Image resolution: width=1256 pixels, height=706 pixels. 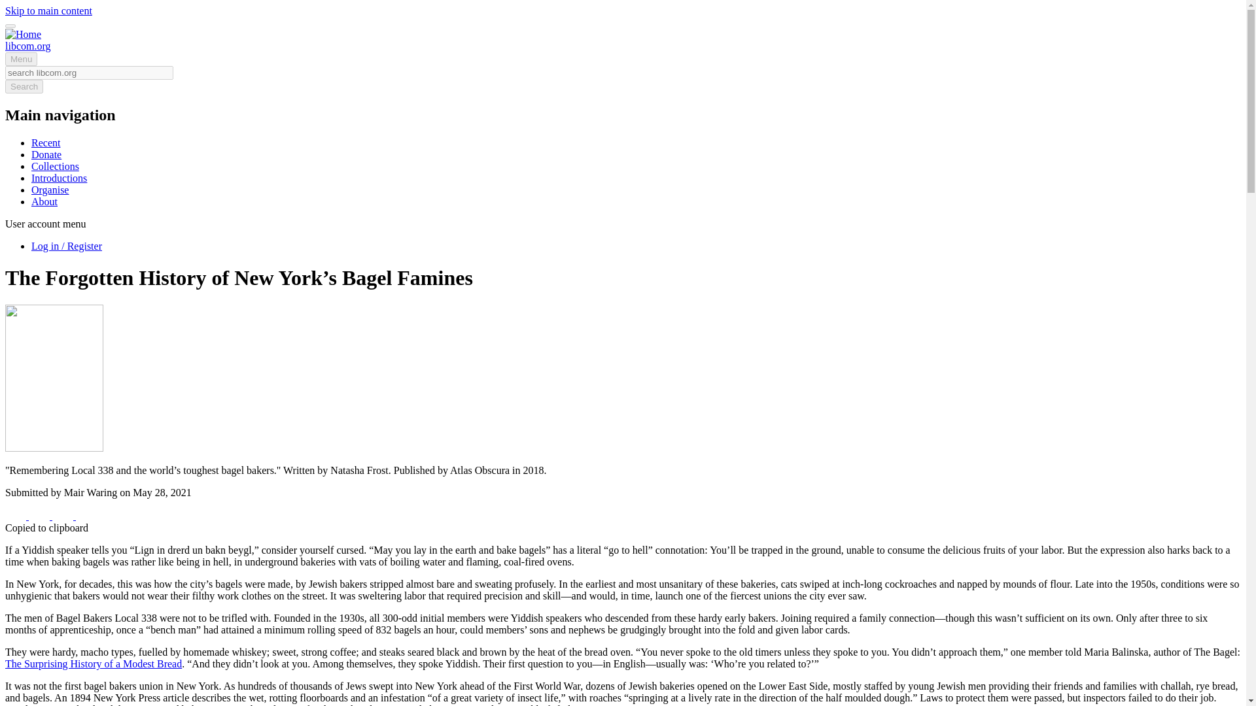 I want to click on Home, so click(x=27, y=46).